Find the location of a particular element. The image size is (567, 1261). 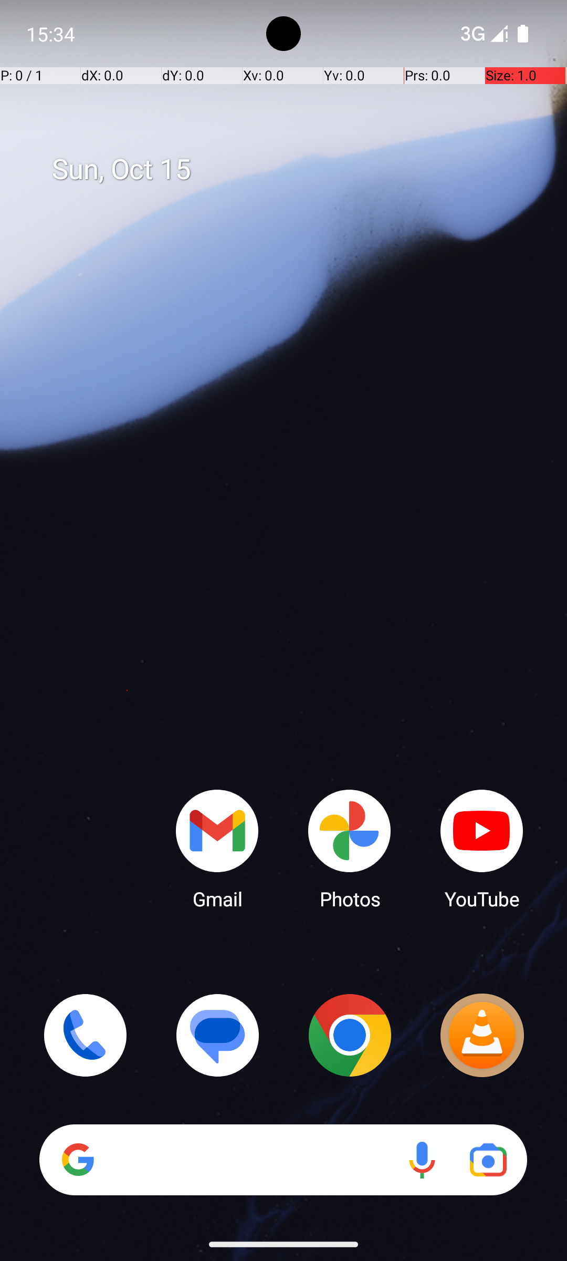

2 is located at coordinates (127, 536).